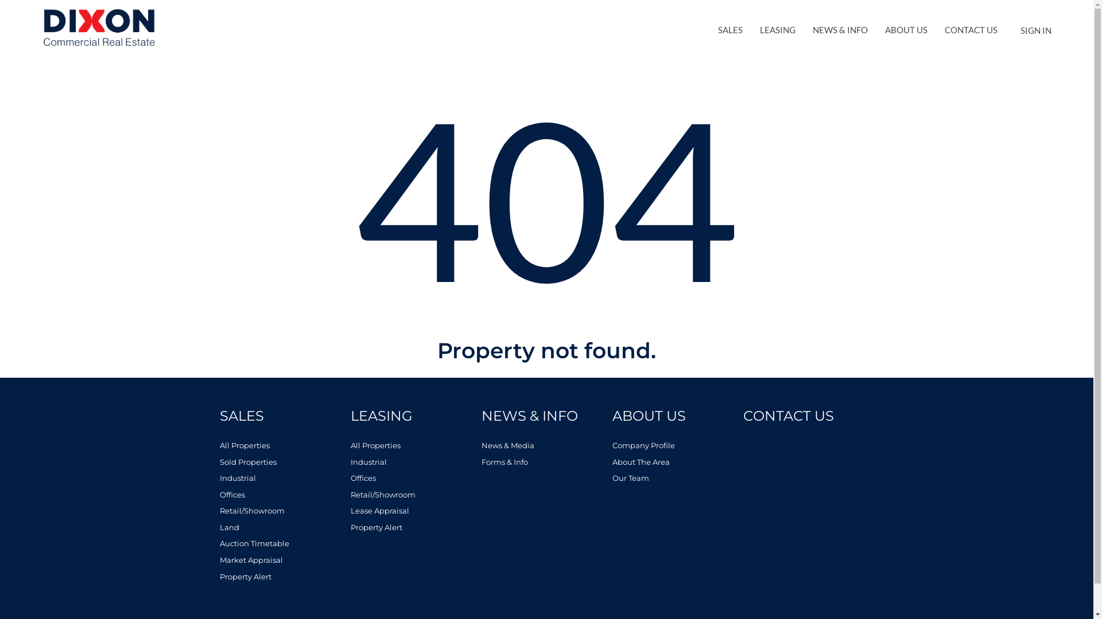 This screenshot has height=619, width=1102. What do you see at coordinates (546, 416) in the screenshot?
I see `NEWS & INFO` at bounding box center [546, 416].